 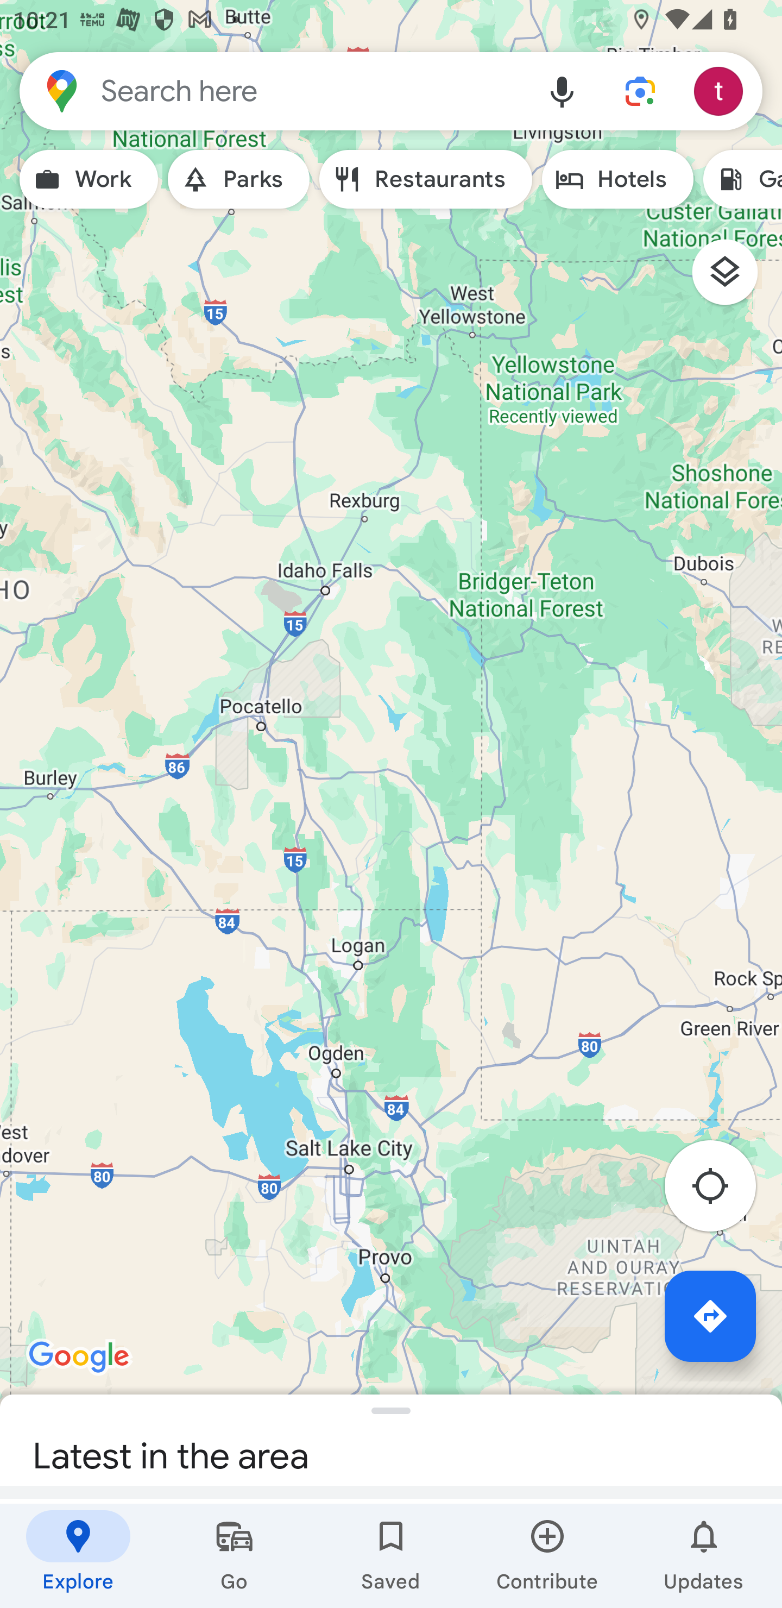 What do you see at coordinates (391, 1556) in the screenshot?
I see `Saved` at bounding box center [391, 1556].